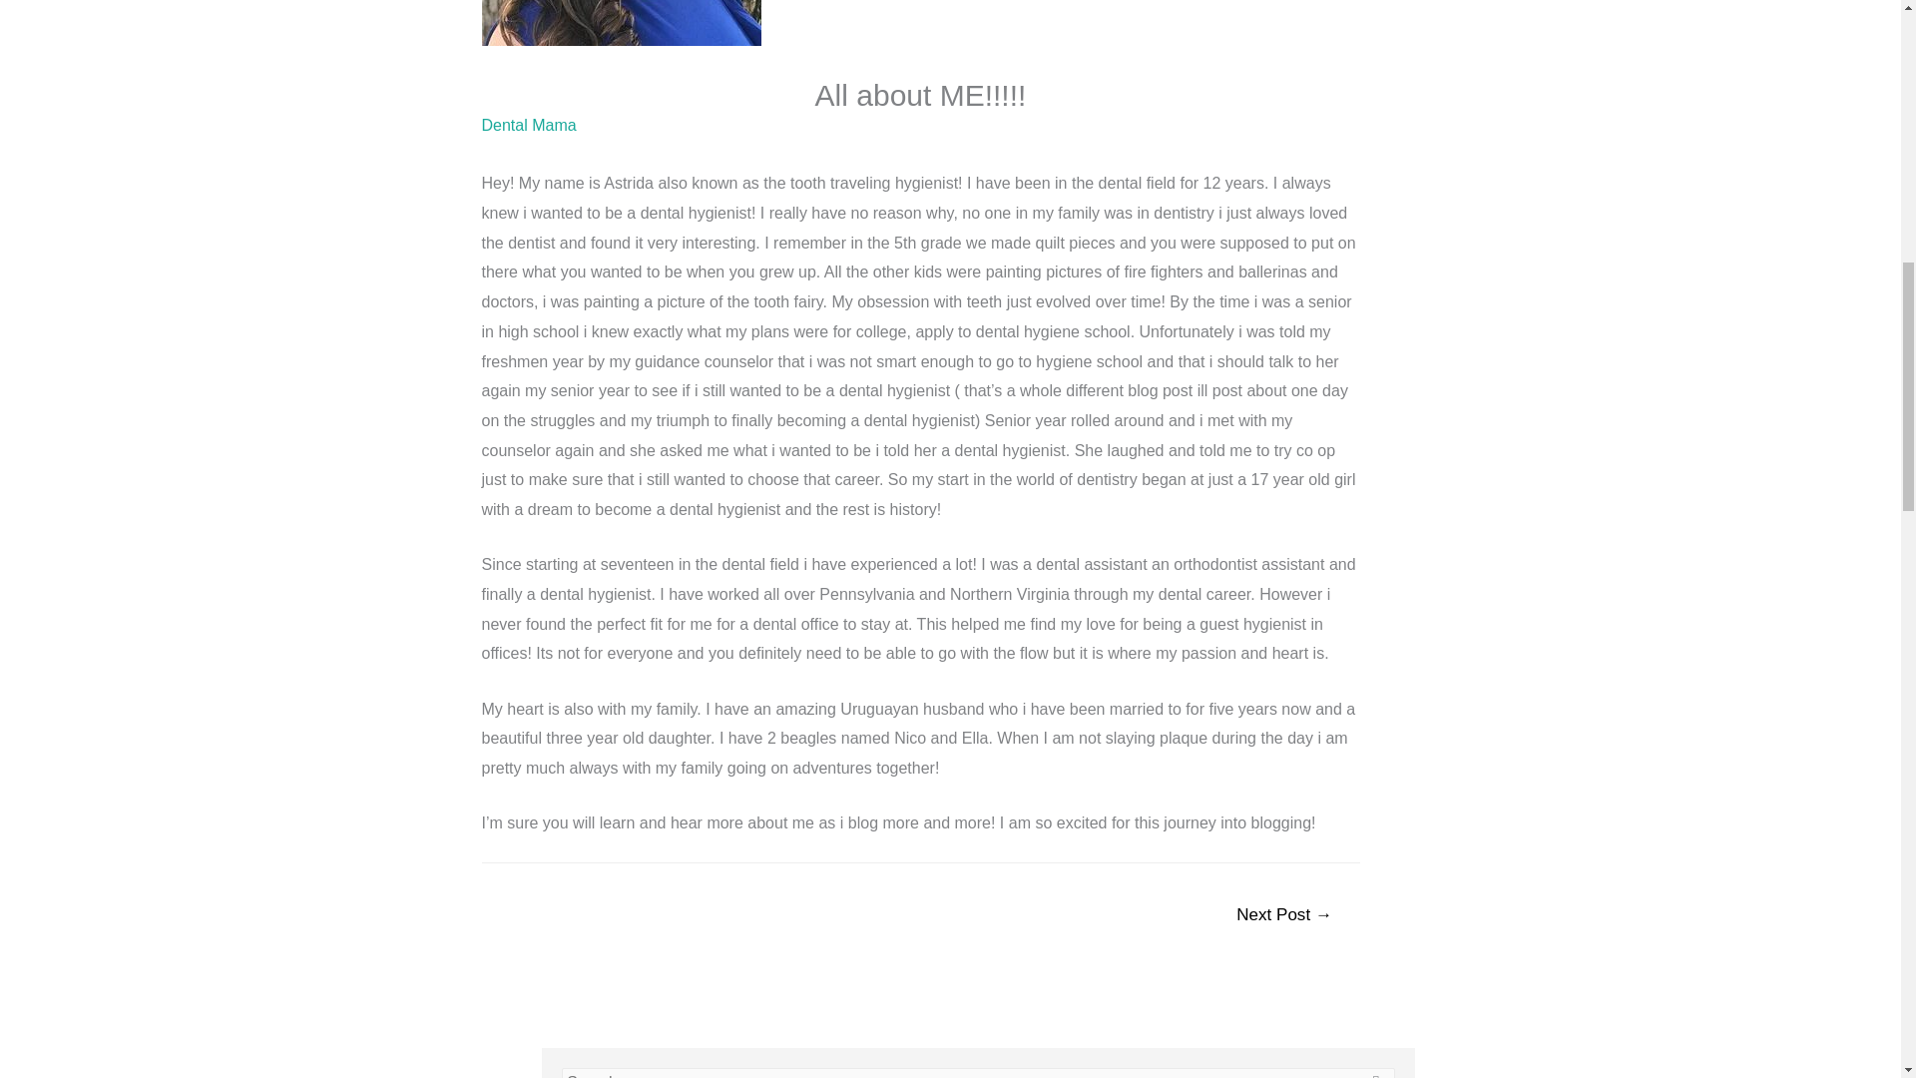 The width and height of the screenshot is (1916, 1078). I want to click on Dental Mama, so click(528, 124).